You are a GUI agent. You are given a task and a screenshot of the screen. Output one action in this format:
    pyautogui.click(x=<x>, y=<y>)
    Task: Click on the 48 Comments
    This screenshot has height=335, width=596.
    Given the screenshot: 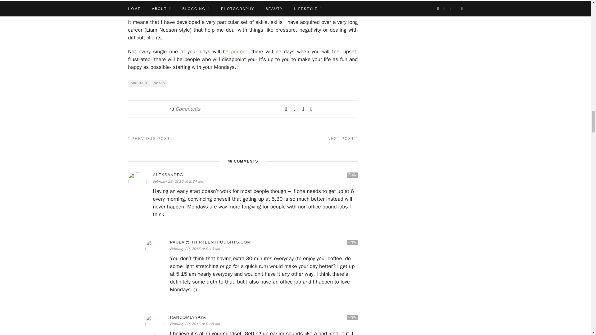 What is the action you would take?
    pyautogui.click(x=185, y=109)
    